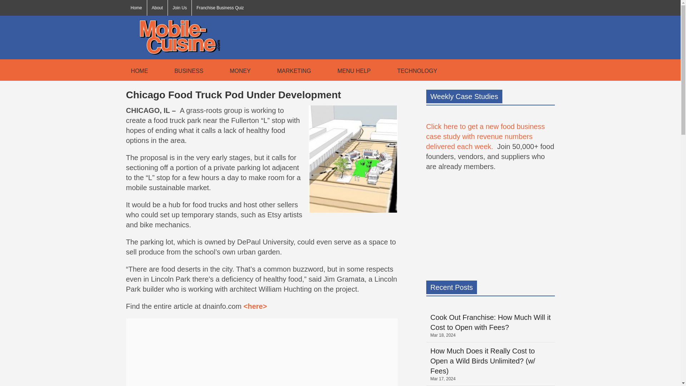 Image resolution: width=686 pixels, height=386 pixels. Describe the element at coordinates (220, 8) in the screenshot. I see `Franchise Business Quiz` at that location.